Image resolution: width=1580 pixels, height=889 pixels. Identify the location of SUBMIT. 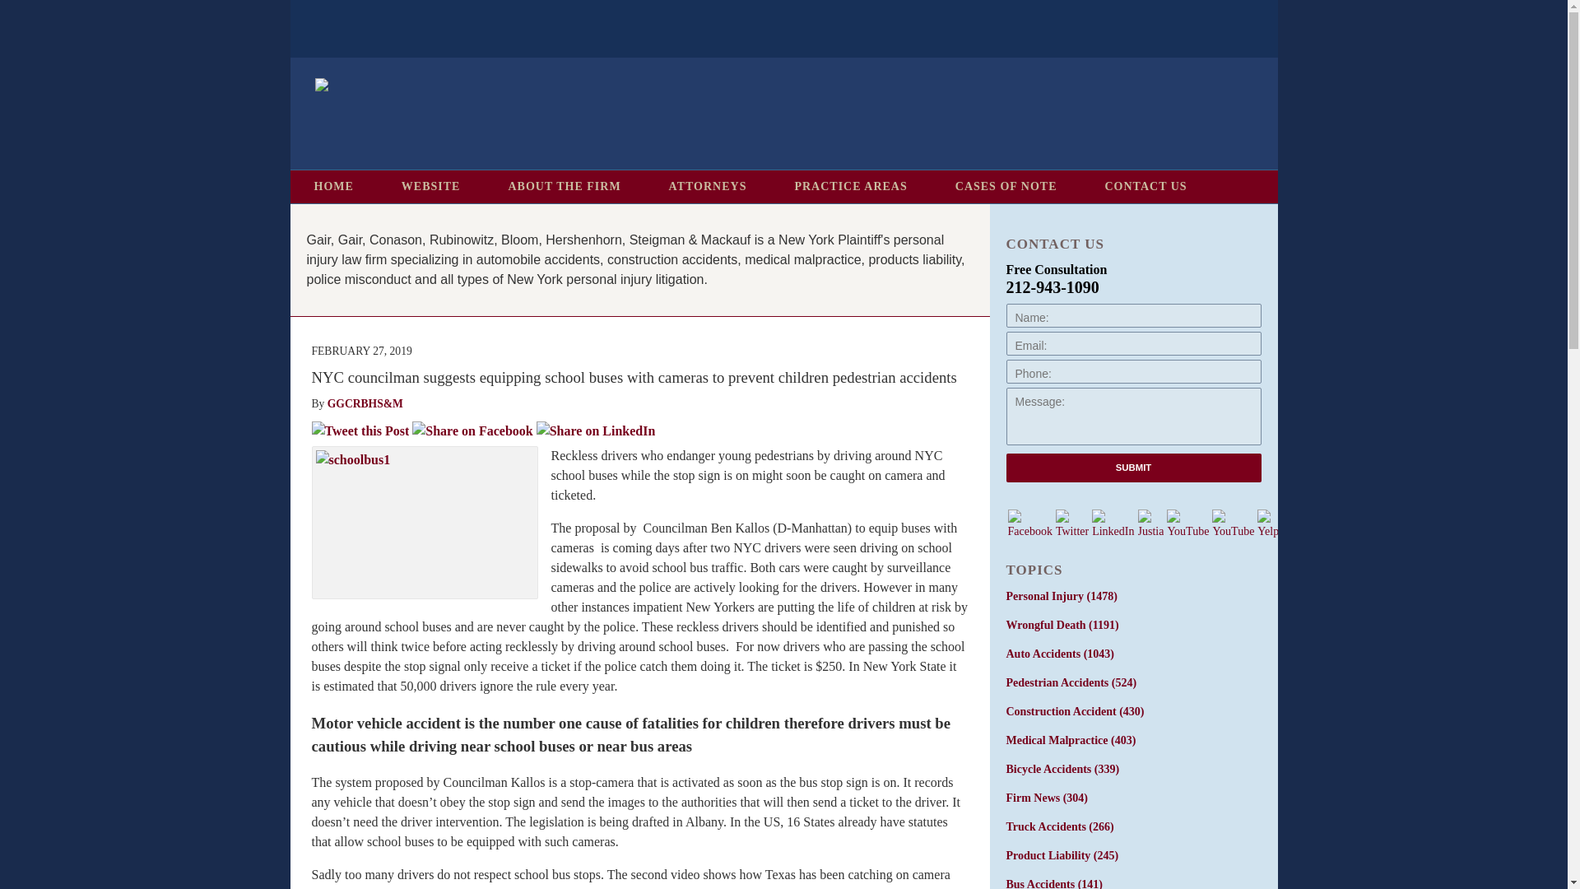
(1132, 468).